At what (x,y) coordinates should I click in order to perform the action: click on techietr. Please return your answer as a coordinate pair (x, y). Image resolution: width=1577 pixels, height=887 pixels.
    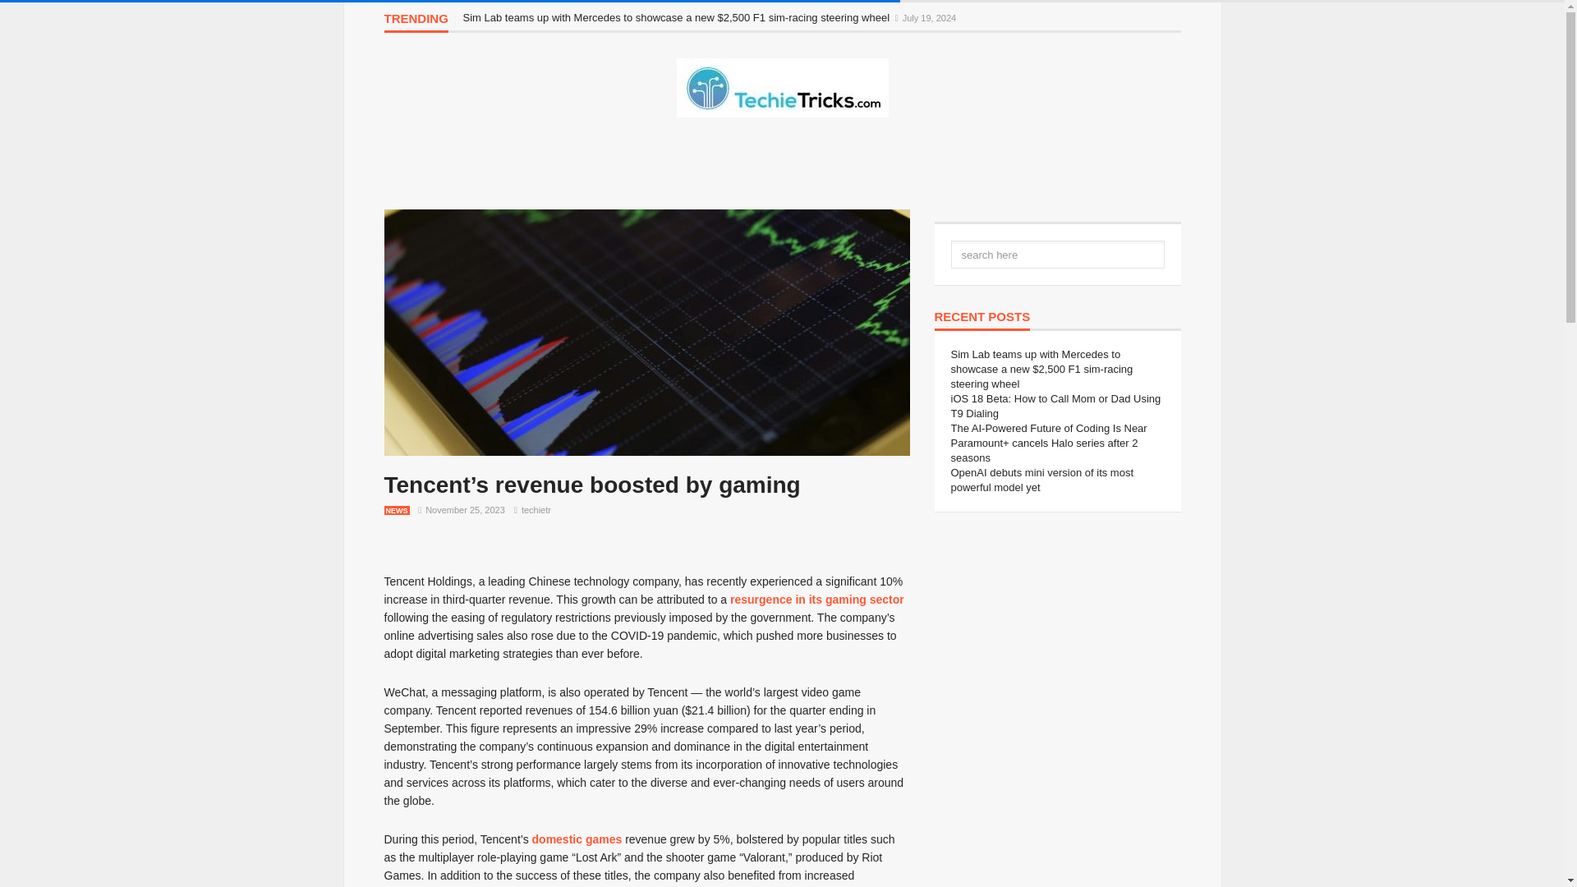
    Looking at the image, I should click on (536, 509).